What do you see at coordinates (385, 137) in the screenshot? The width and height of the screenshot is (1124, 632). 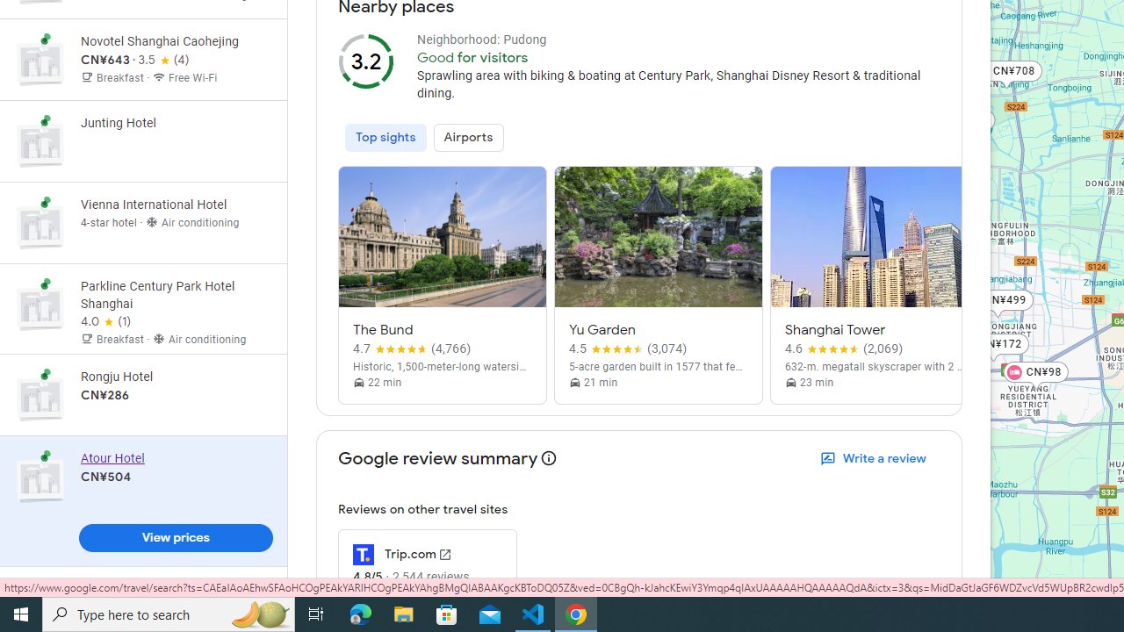 I see `Top sights` at bounding box center [385, 137].